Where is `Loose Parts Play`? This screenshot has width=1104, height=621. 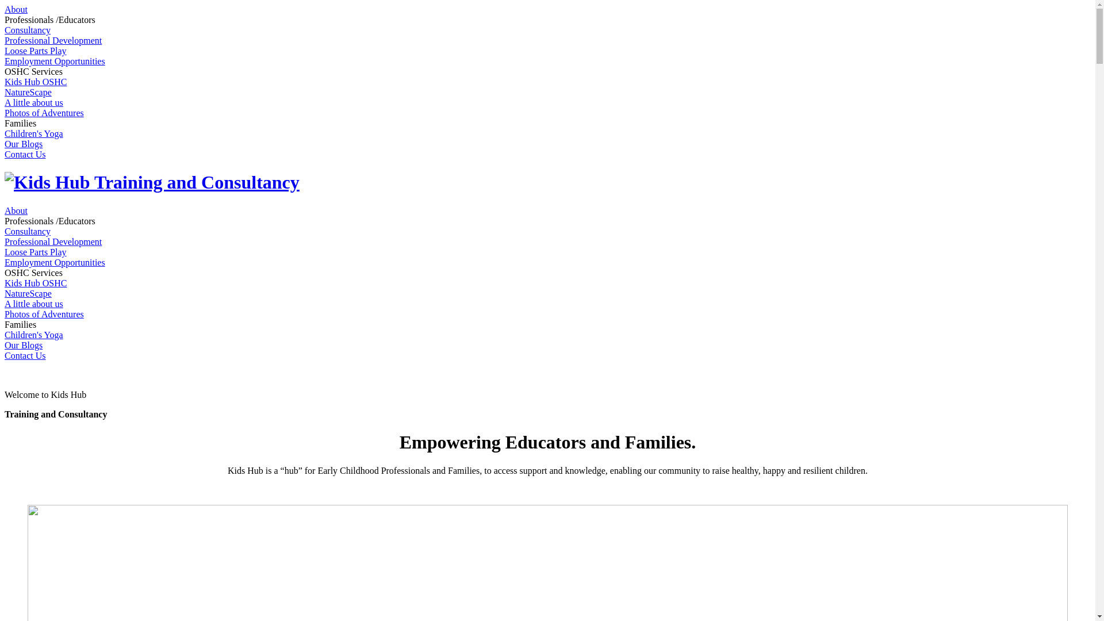
Loose Parts Play is located at coordinates (36, 252).